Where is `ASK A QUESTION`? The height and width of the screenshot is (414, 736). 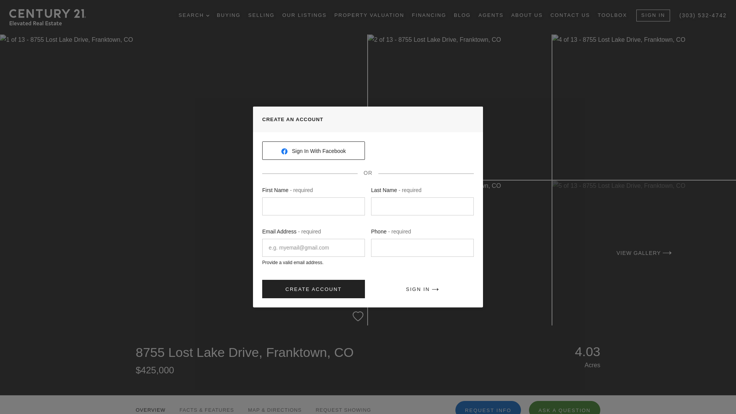 ASK A QUESTION is located at coordinates (565, 407).